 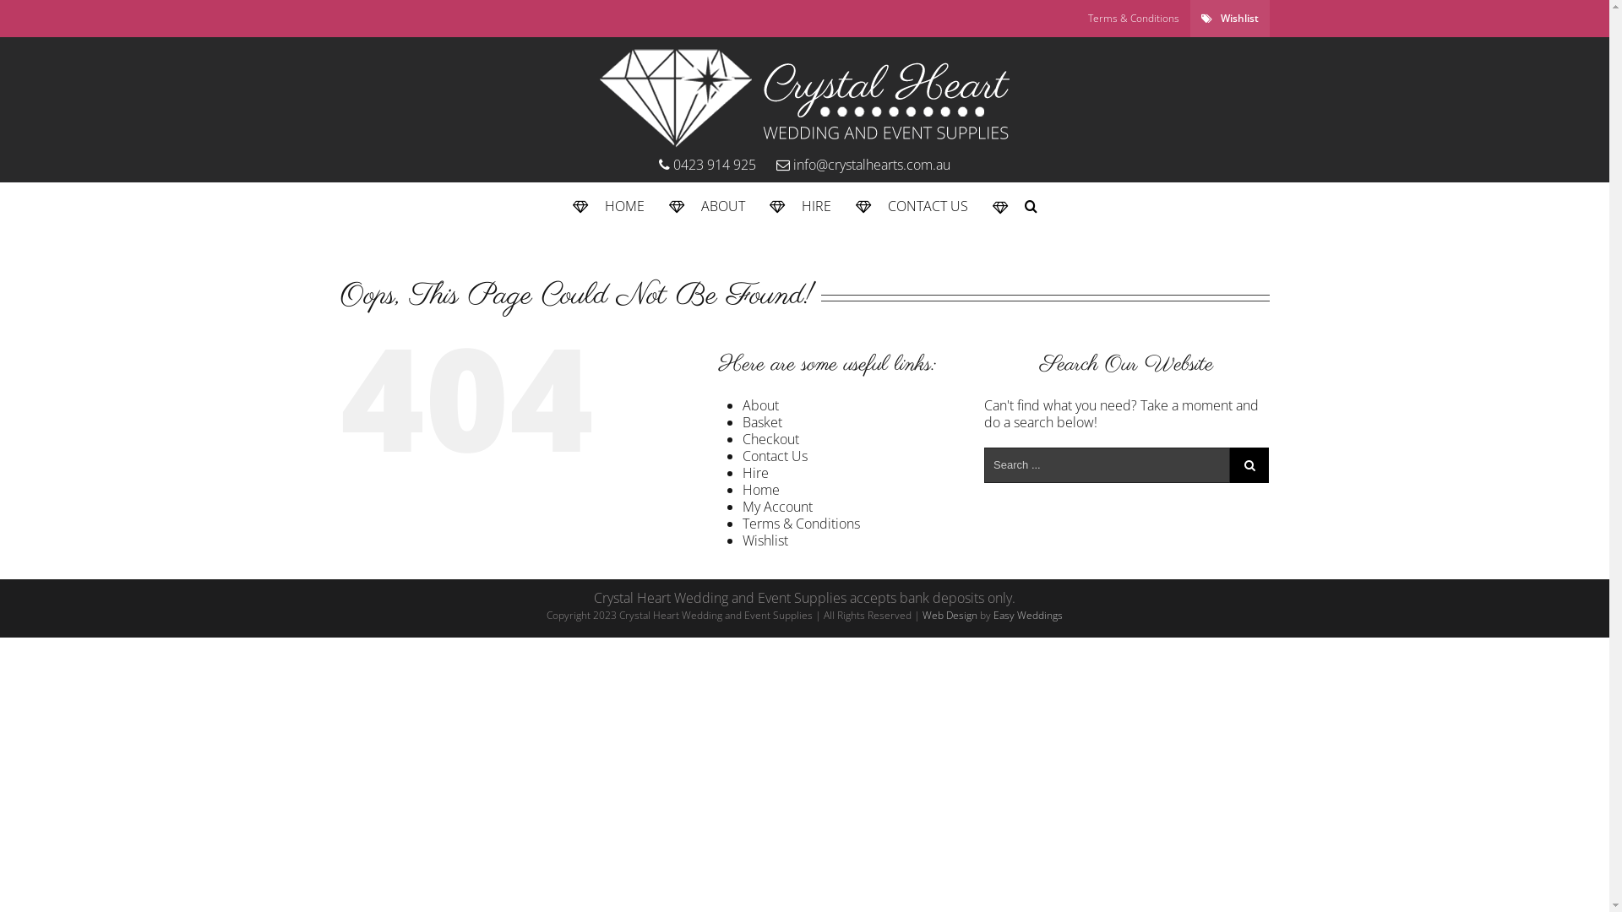 What do you see at coordinates (950, 615) in the screenshot?
I see `Web Design` at bounding box center [950, 615].